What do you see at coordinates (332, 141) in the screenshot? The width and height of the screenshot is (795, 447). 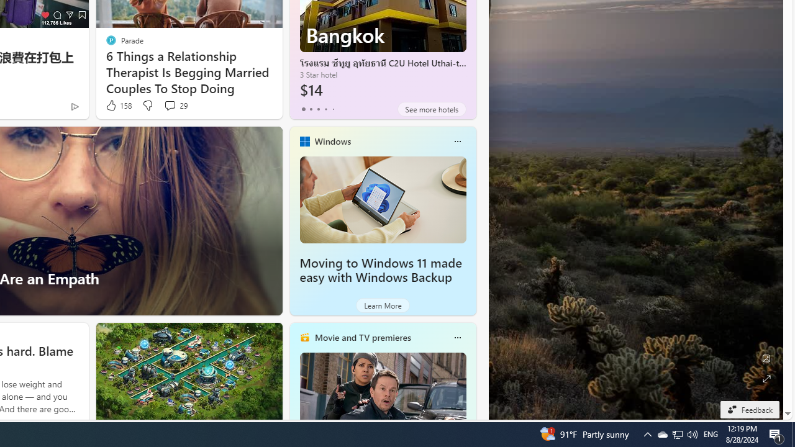 I see `Windows` at bounding box center [332, 141].